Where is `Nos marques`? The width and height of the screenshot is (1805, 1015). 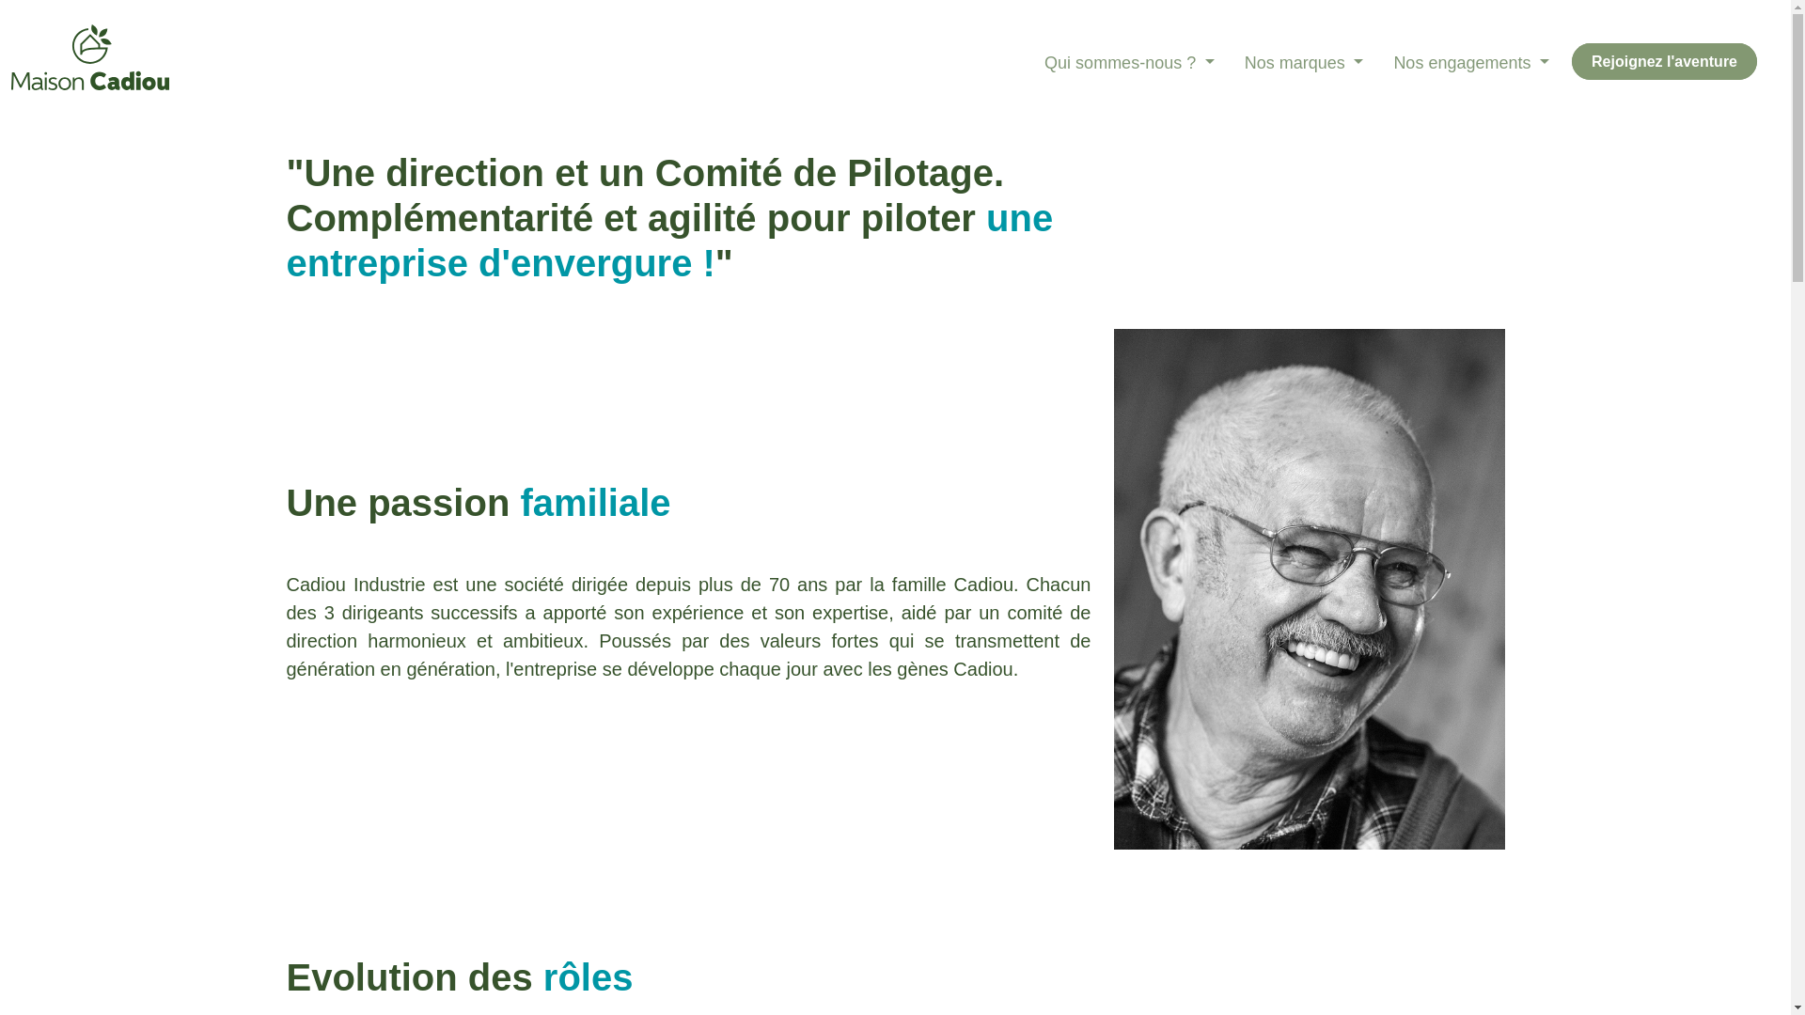 Nos marques is located at coordinates (1305, 64).